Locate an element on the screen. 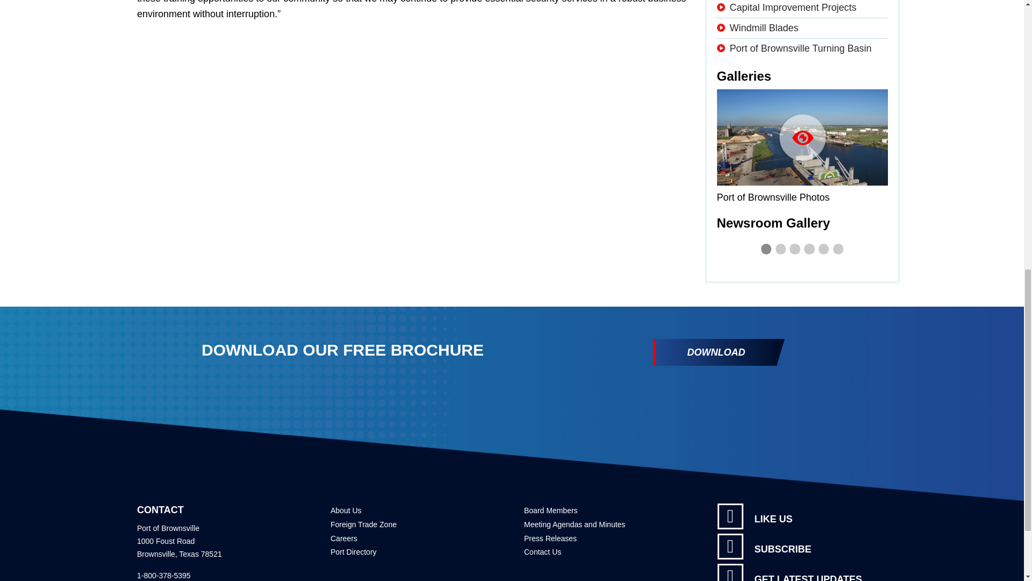 The image size is (1032, 581). Windmill Blades is located at coordinates (764, 28).